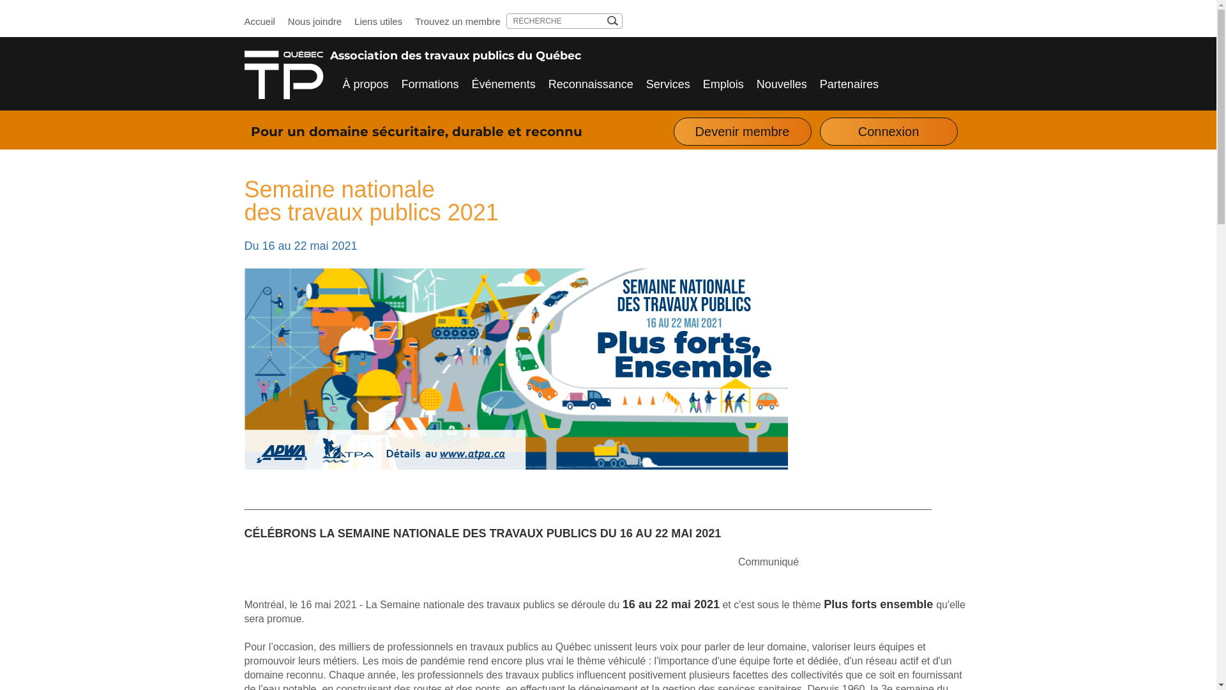 The image size is (1226, 690). What do you see at coordinates (889, 132) in the screenshot?
I see `Connexion` at bounding box center [889, 132].